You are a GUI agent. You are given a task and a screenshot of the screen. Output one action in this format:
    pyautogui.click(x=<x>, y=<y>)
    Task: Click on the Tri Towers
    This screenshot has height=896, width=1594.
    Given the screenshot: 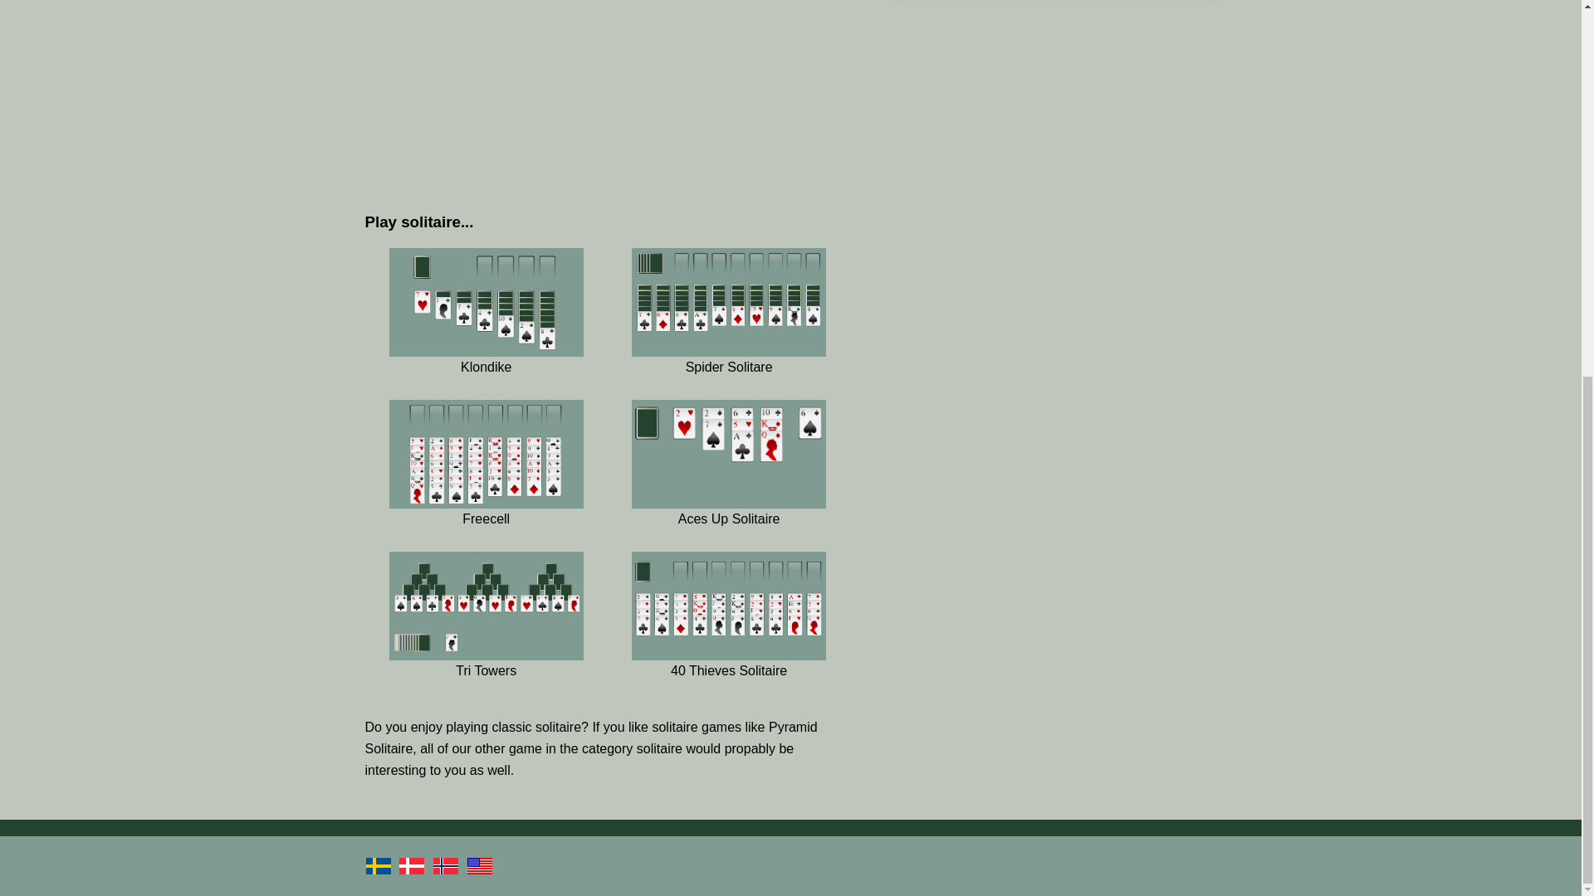 What is the action you would take?
    pyautogui.click(x=486, y=637)
    